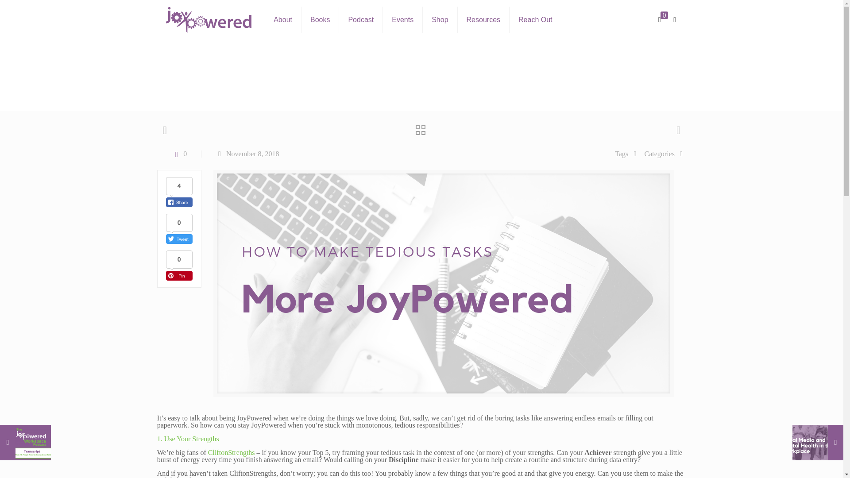  What do you see at coordinates (179, 154) in the screenshot?
I see `0` at bounding box center [179, 154].